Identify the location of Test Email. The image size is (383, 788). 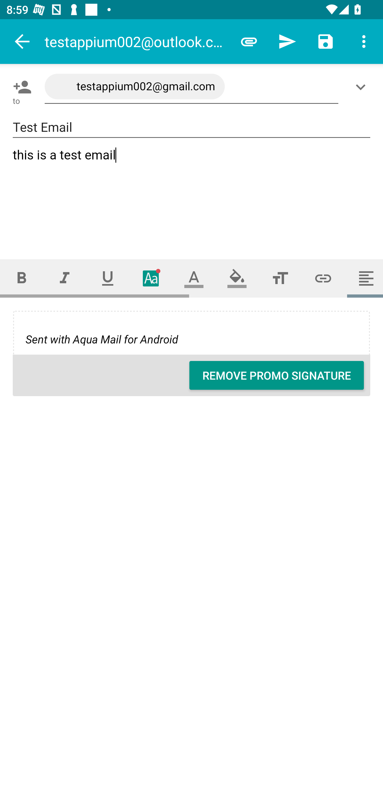
(191, 127).